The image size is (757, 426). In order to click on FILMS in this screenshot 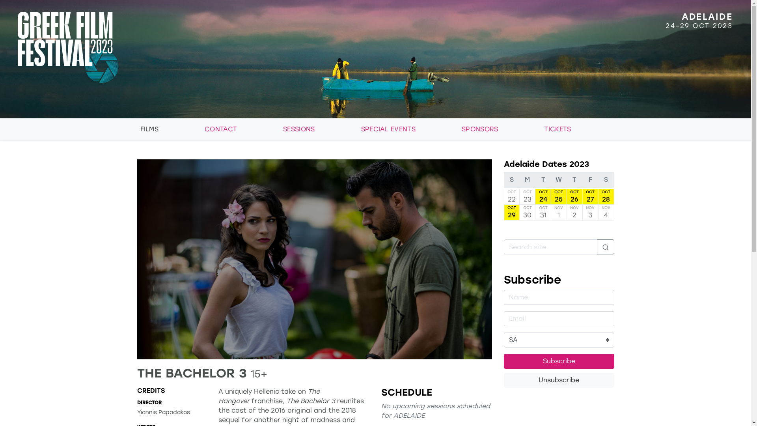, I will do `click(170, 129)`.